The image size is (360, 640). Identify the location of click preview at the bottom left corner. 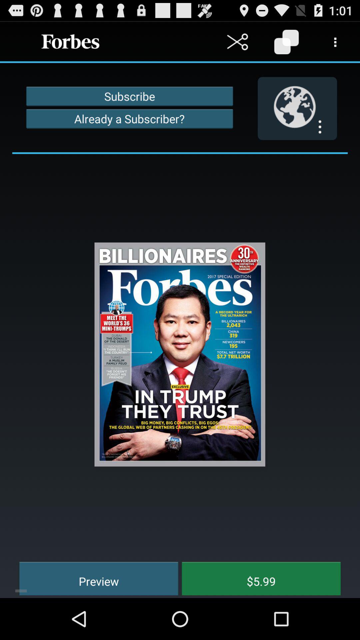
(94, 577).